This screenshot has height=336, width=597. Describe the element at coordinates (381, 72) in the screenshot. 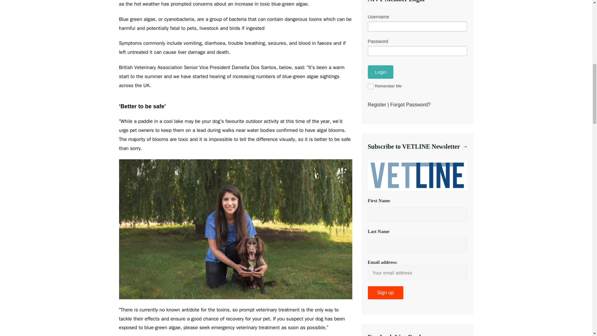

I see `Login` at that location.